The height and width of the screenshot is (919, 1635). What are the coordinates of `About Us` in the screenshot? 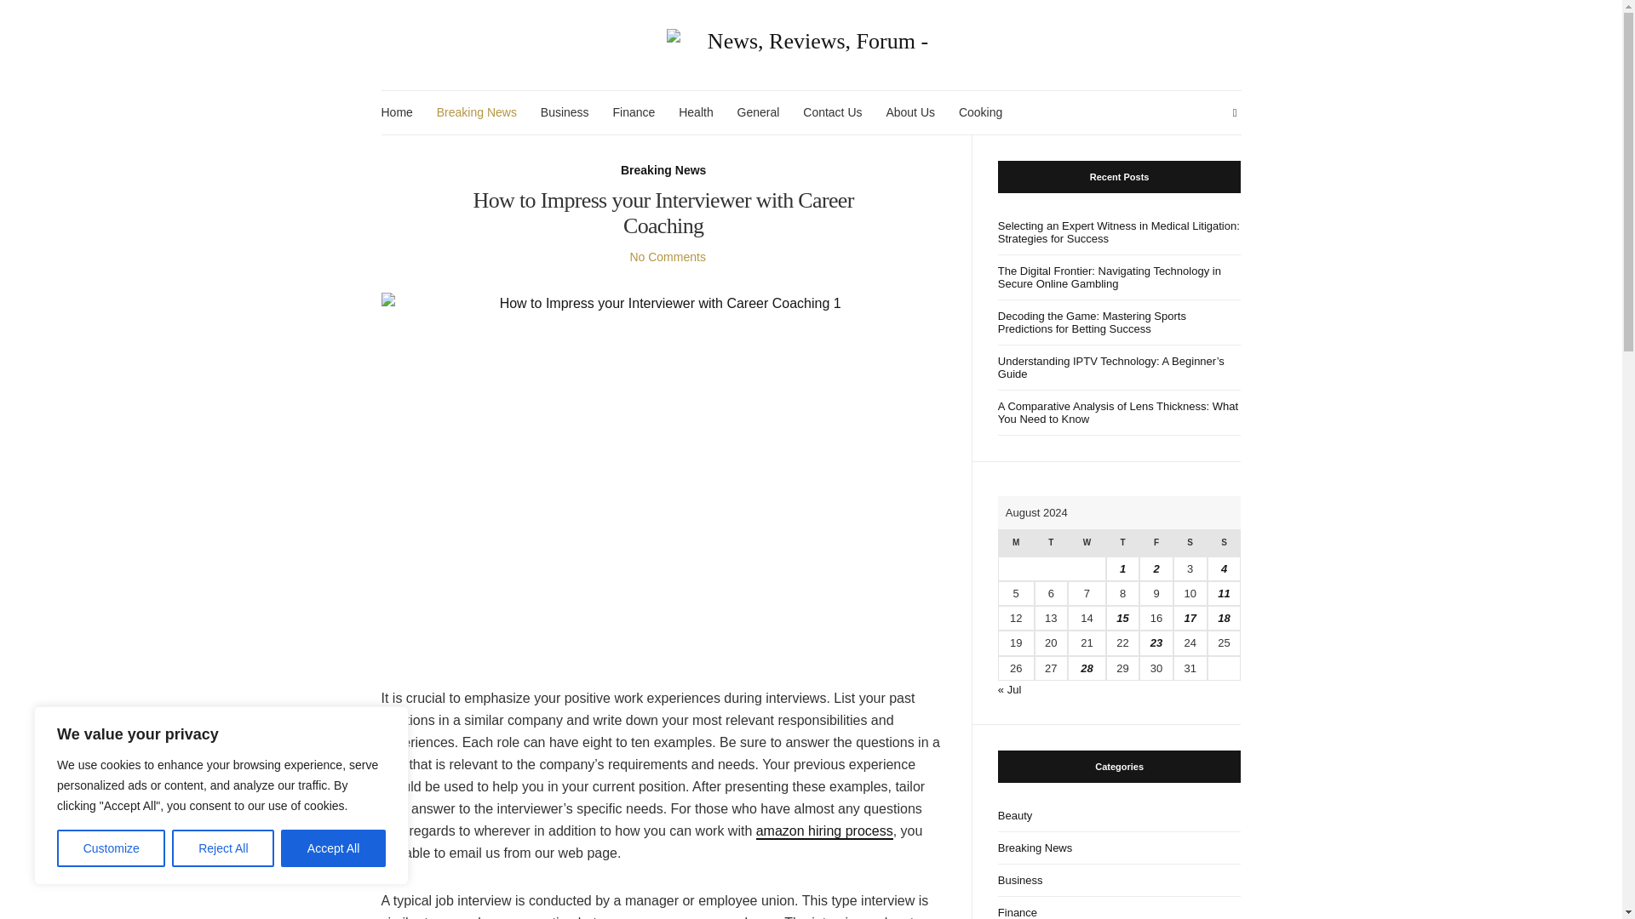 It's located at (910, 112).